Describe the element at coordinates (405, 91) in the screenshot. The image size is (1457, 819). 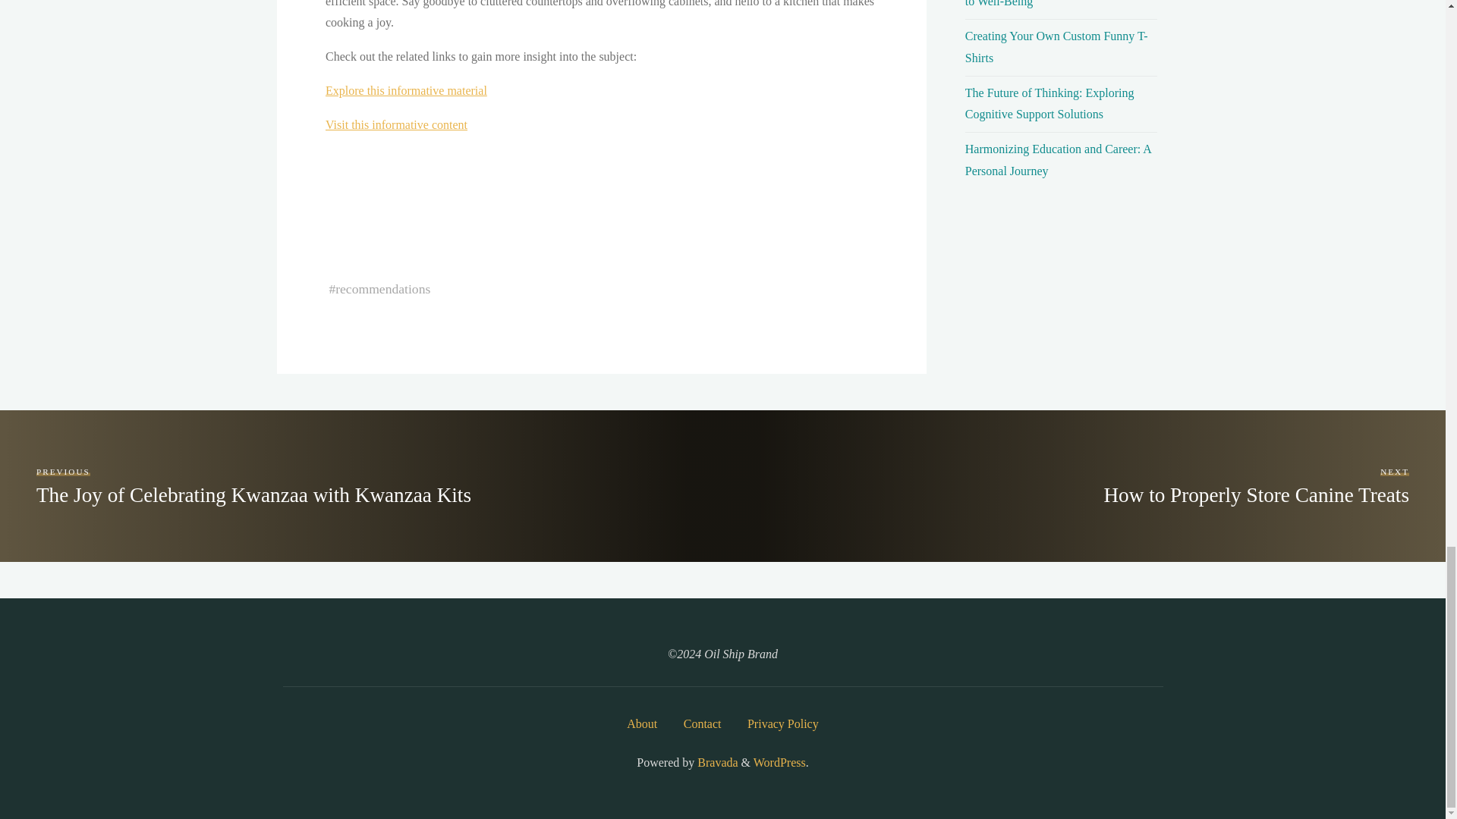
I see `The Power of Mindfulness: A Journey to Well-Being` at that location.